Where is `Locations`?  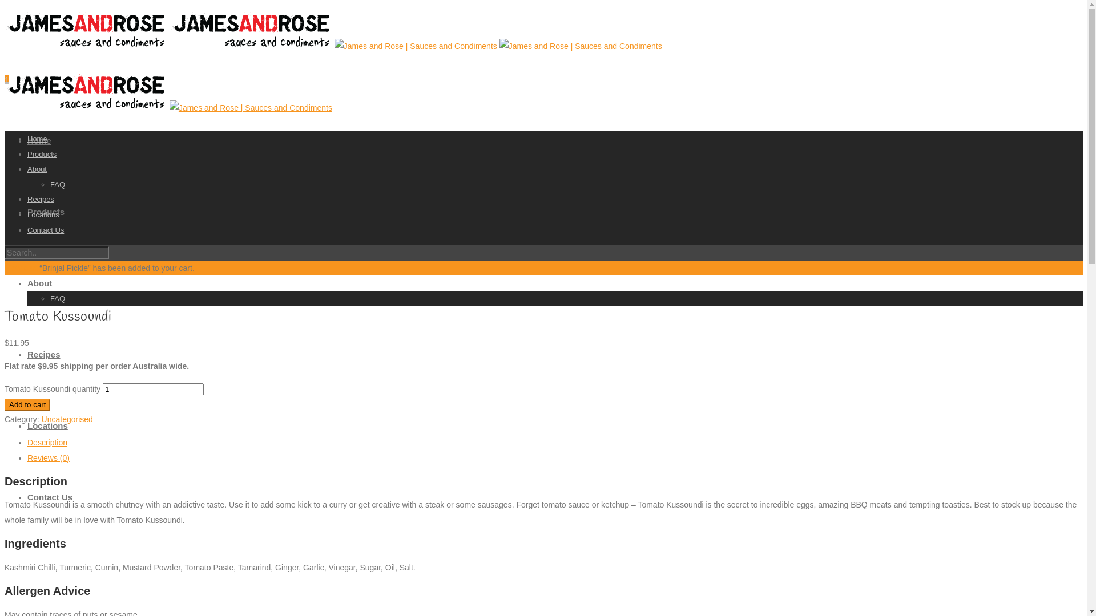 Locations is located at coordinates (48, 425).